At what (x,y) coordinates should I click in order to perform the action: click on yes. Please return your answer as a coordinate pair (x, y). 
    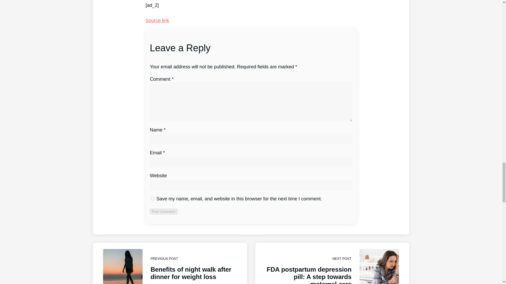
    Looking at the image, I should click on (152, 199).